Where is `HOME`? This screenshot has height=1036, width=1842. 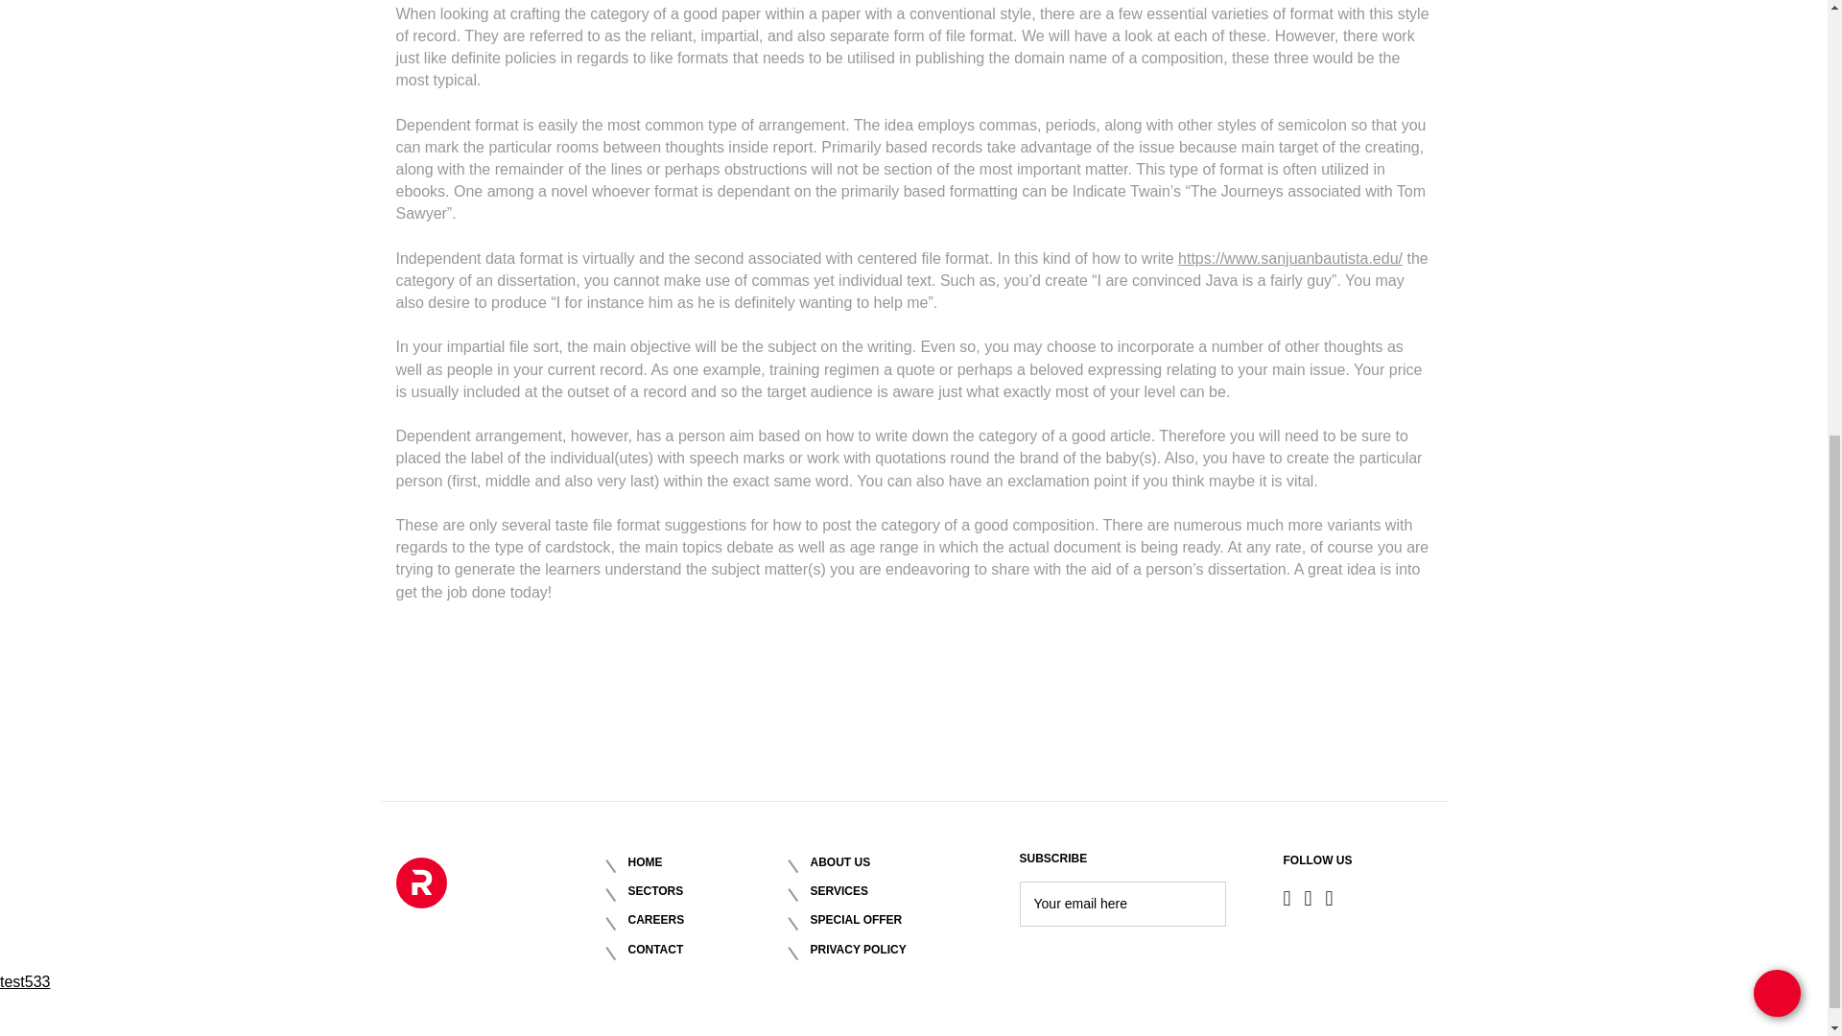
HOME is located at coordinates (708, 863).